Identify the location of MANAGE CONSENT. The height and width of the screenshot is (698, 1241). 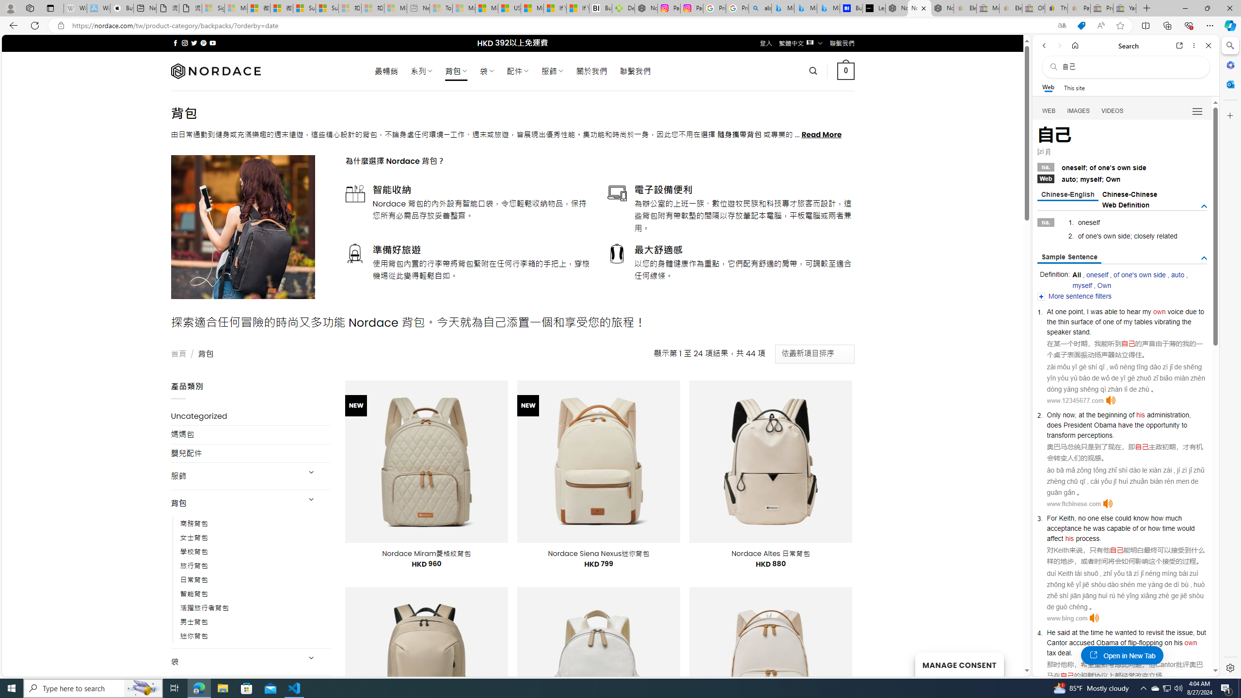
(959, 664).